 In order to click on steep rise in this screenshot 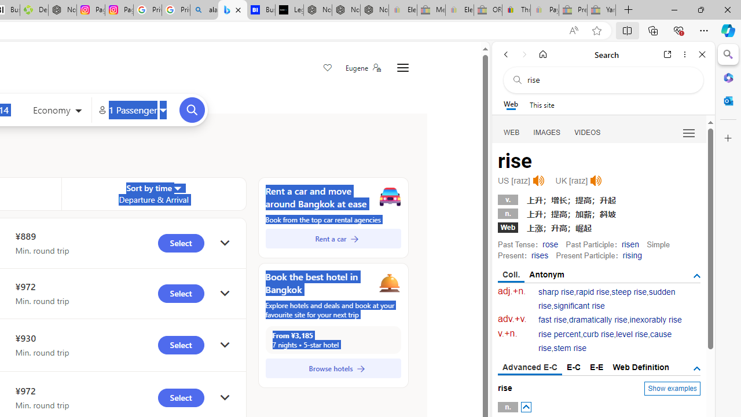, I will do `click(629, 292)`.